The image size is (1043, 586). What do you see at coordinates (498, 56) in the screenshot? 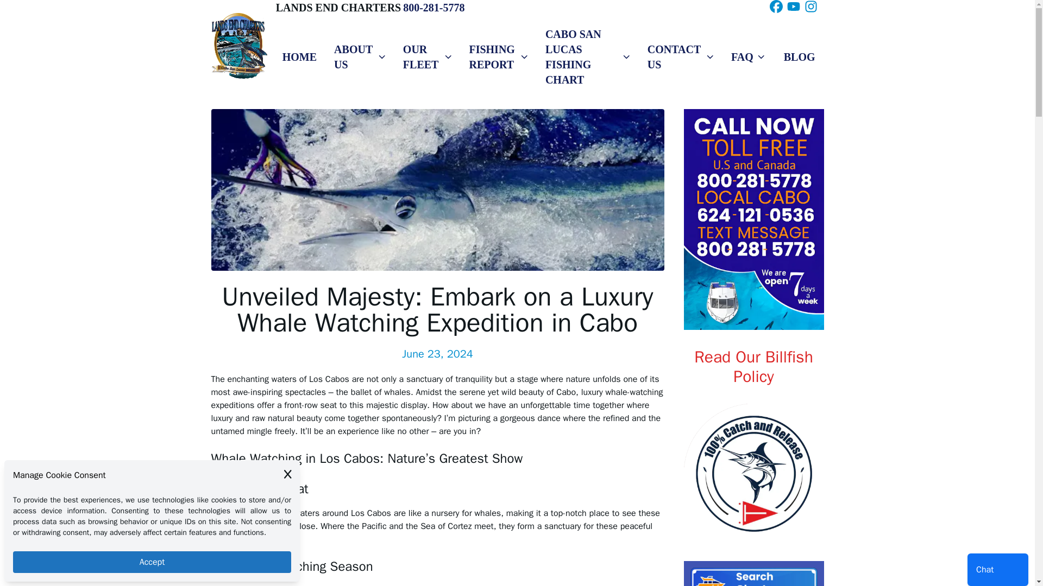
I see `FISHING REPORT` at bounding box center [498, 56].